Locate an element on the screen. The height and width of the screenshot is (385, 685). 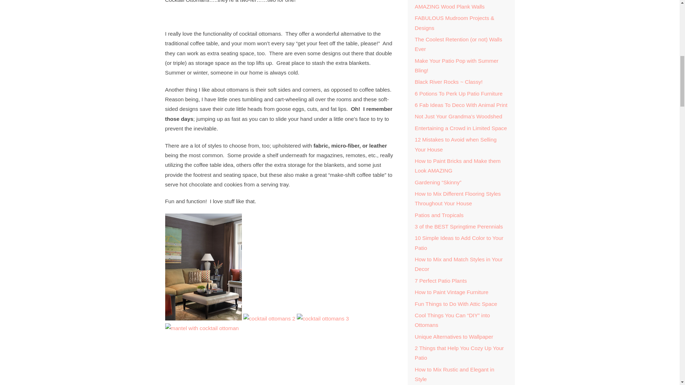
AMAZING Wood Plank Walls is located at coordinates (449, 6).